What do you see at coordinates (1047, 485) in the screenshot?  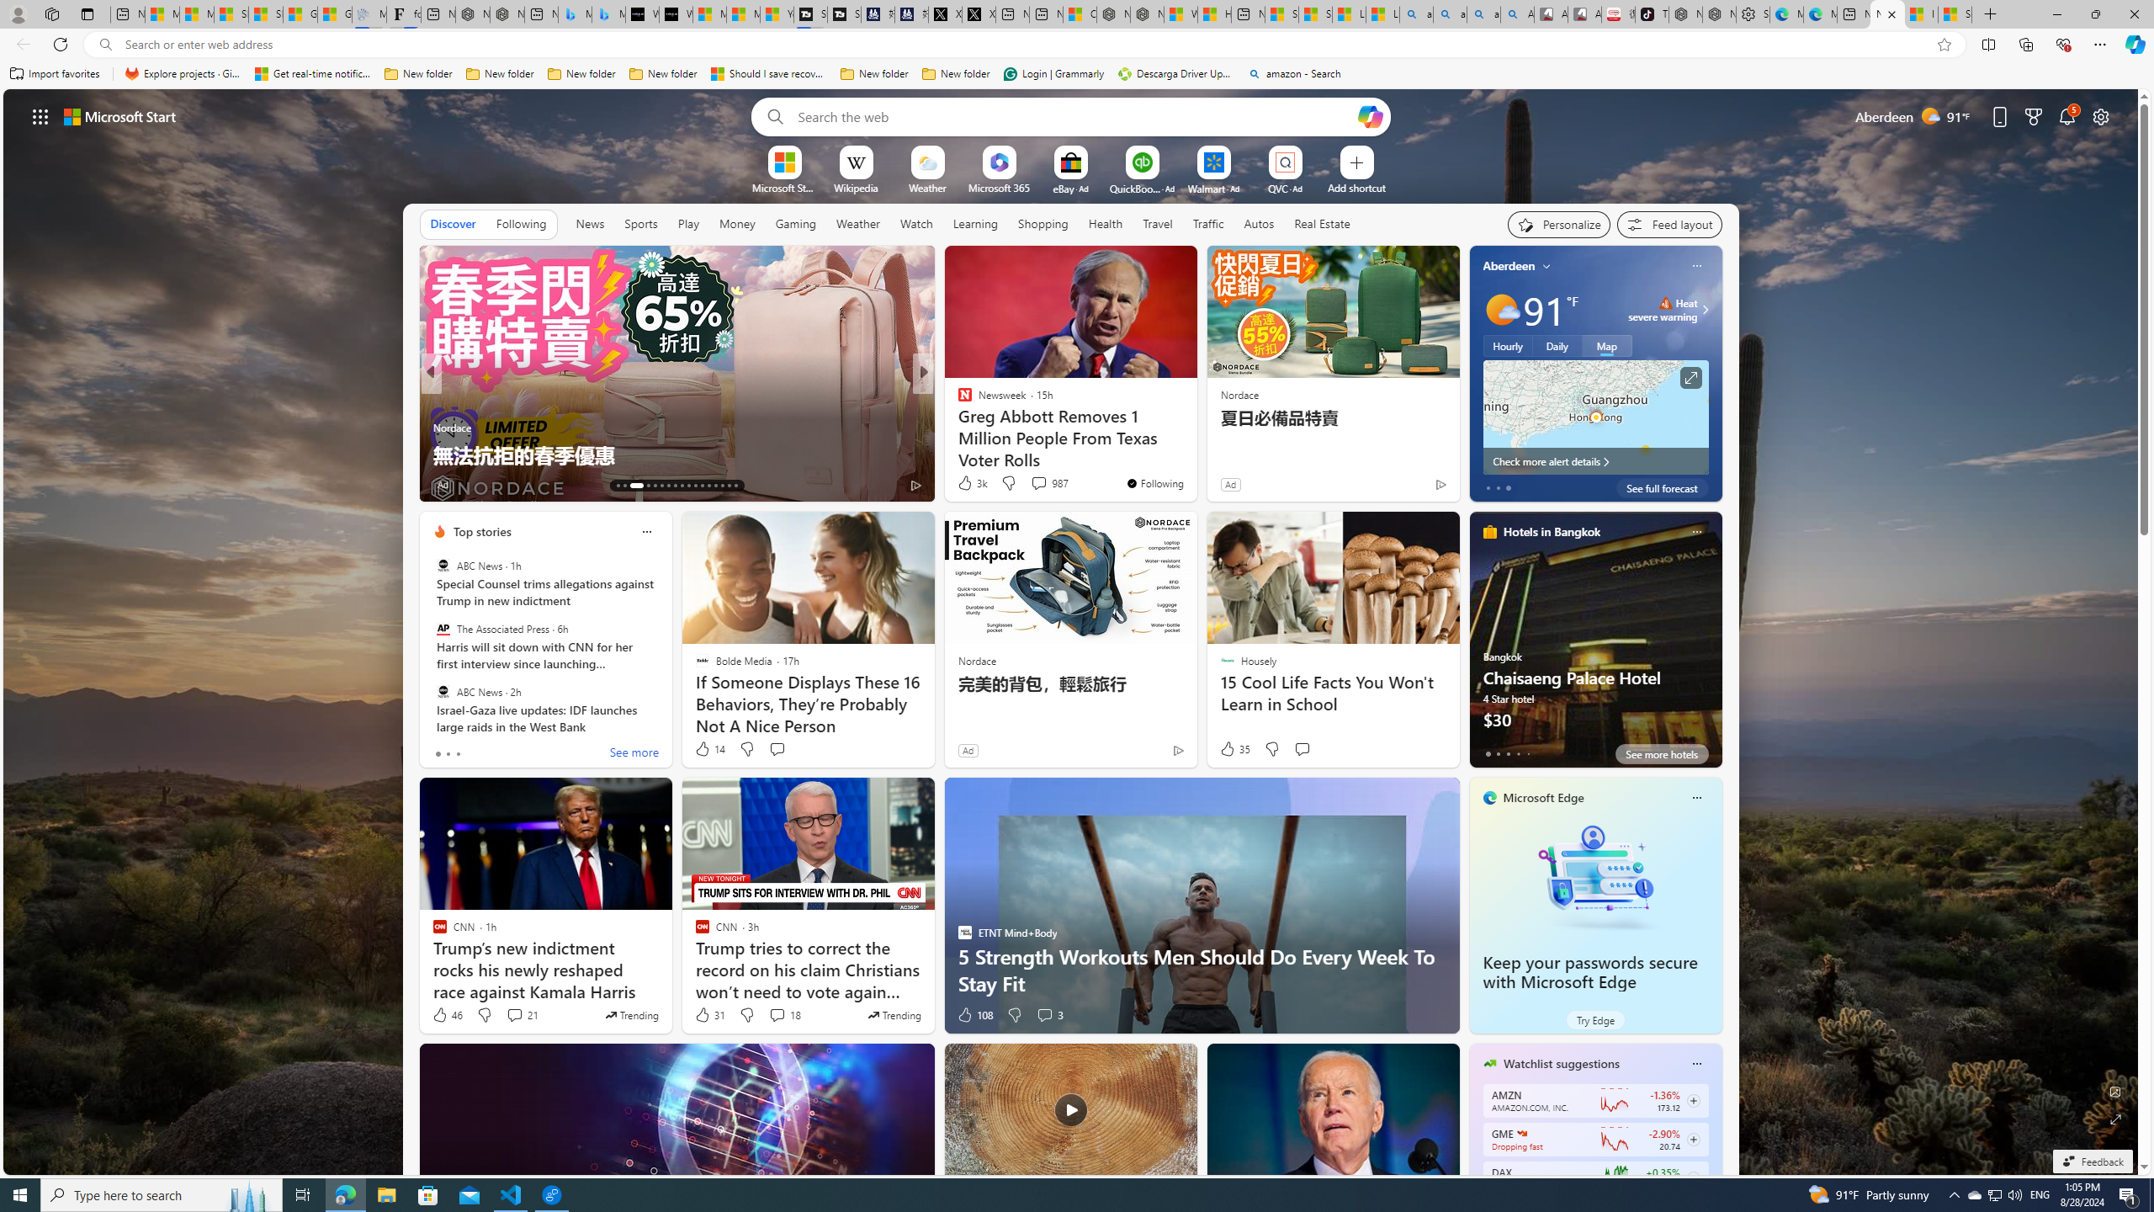 I see `View comments 17 Comment` at bounding box center [1047, 485].